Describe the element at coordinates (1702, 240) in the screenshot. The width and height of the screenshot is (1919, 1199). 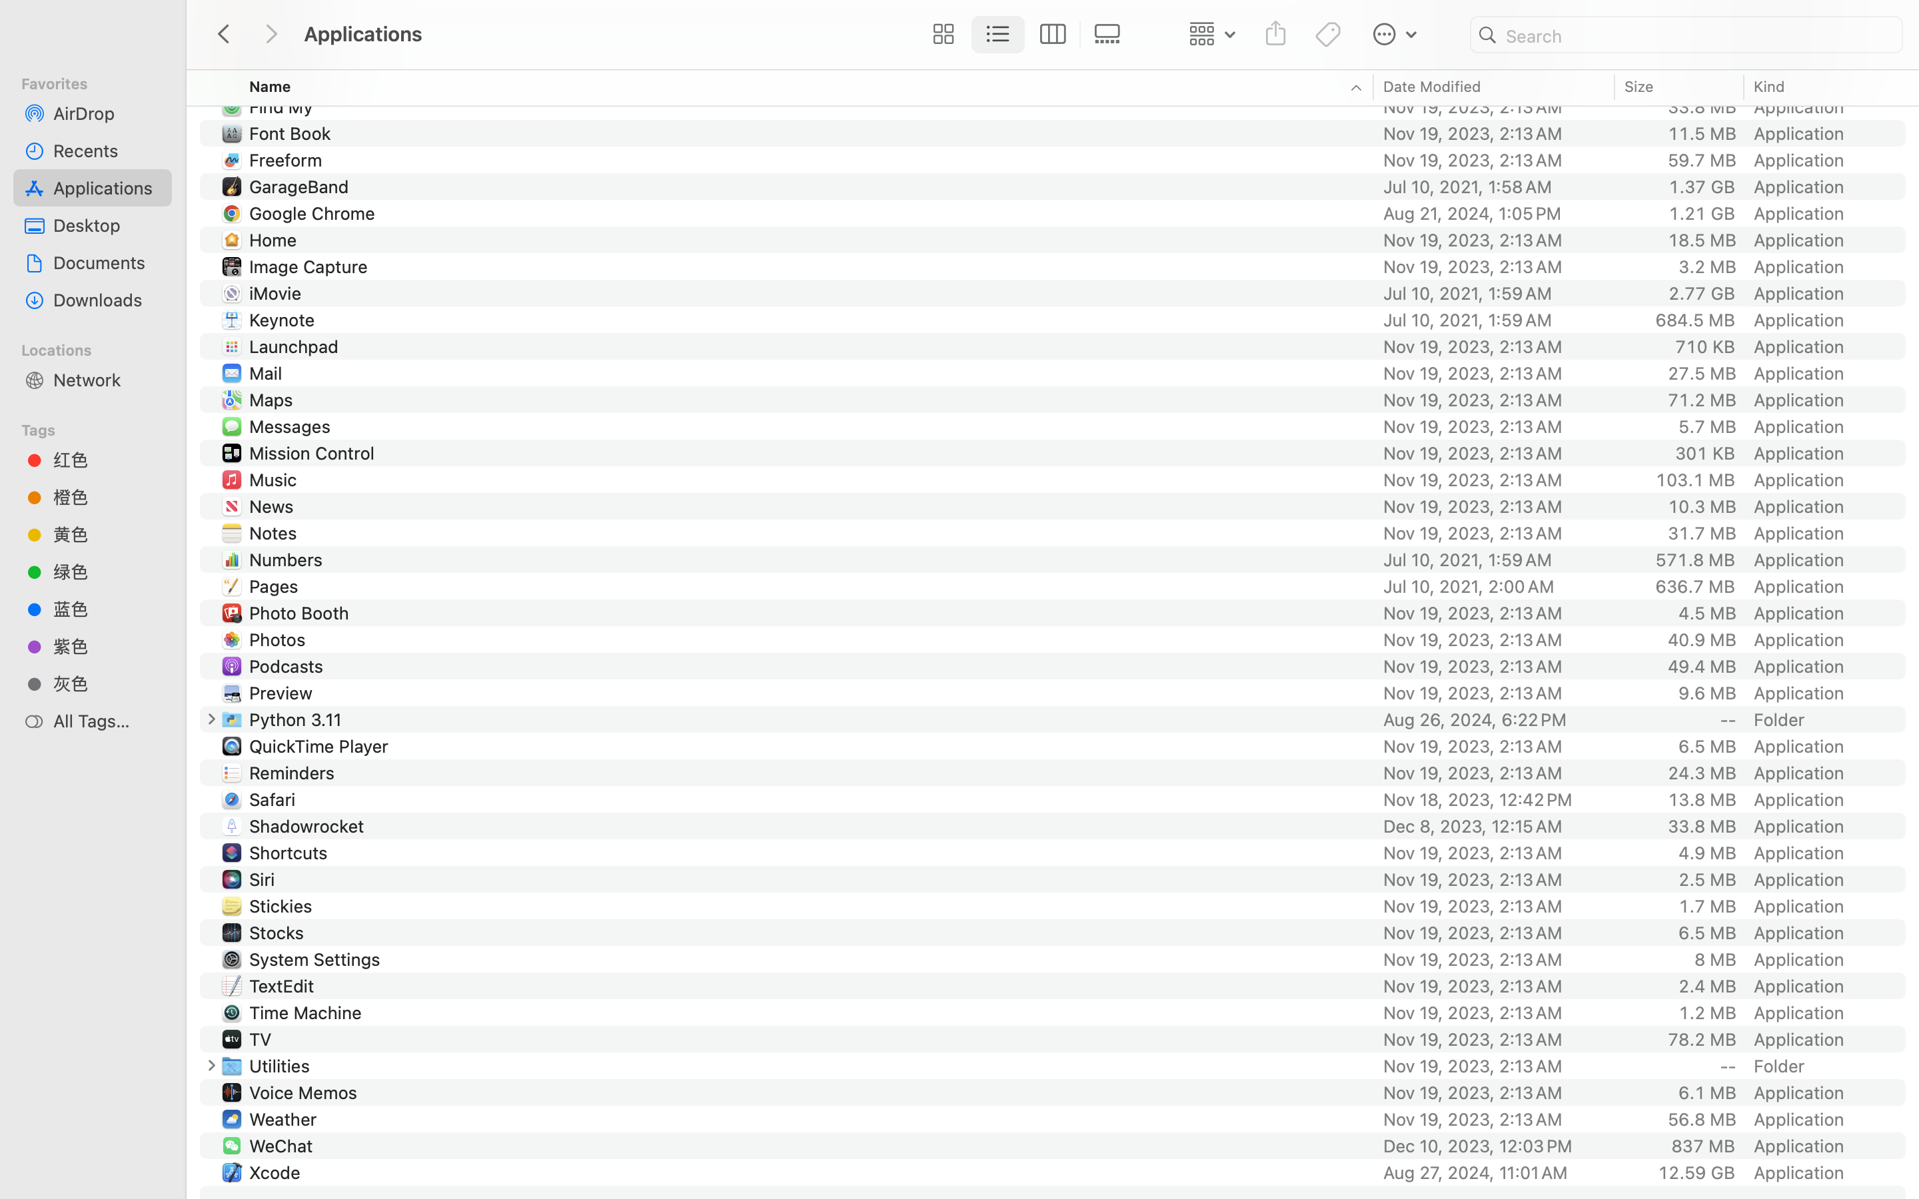
I see `18.5 MB` at that location.